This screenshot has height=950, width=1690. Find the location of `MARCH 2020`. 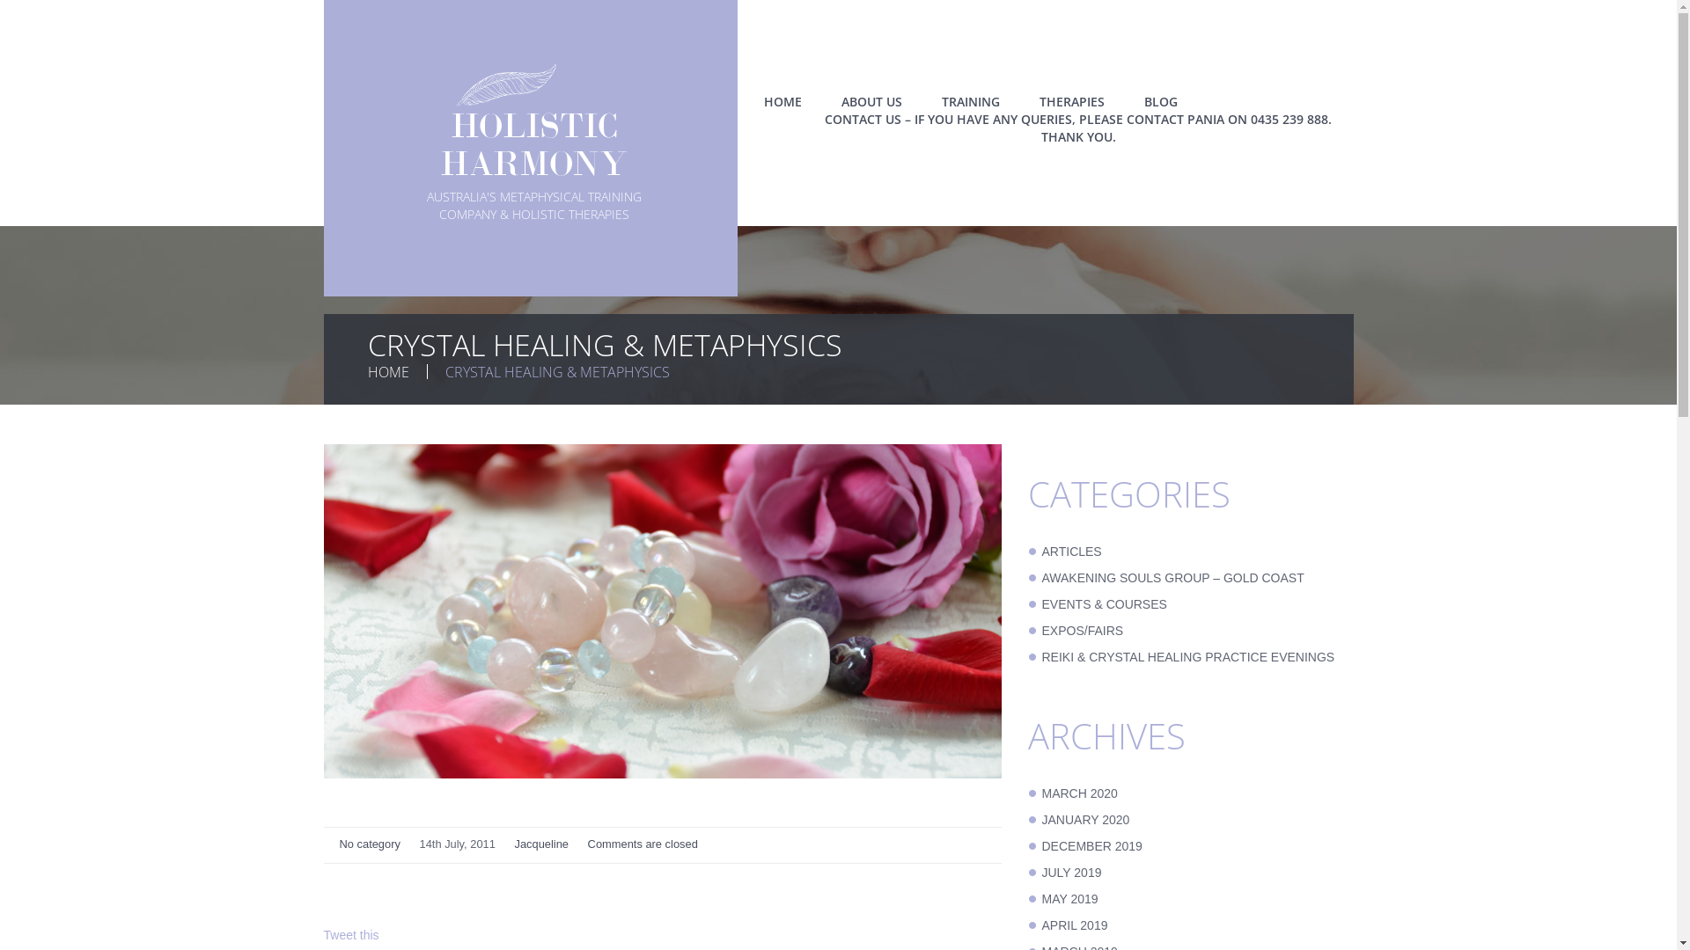

MARCH 2020 is located at coordinates (1080, 793).